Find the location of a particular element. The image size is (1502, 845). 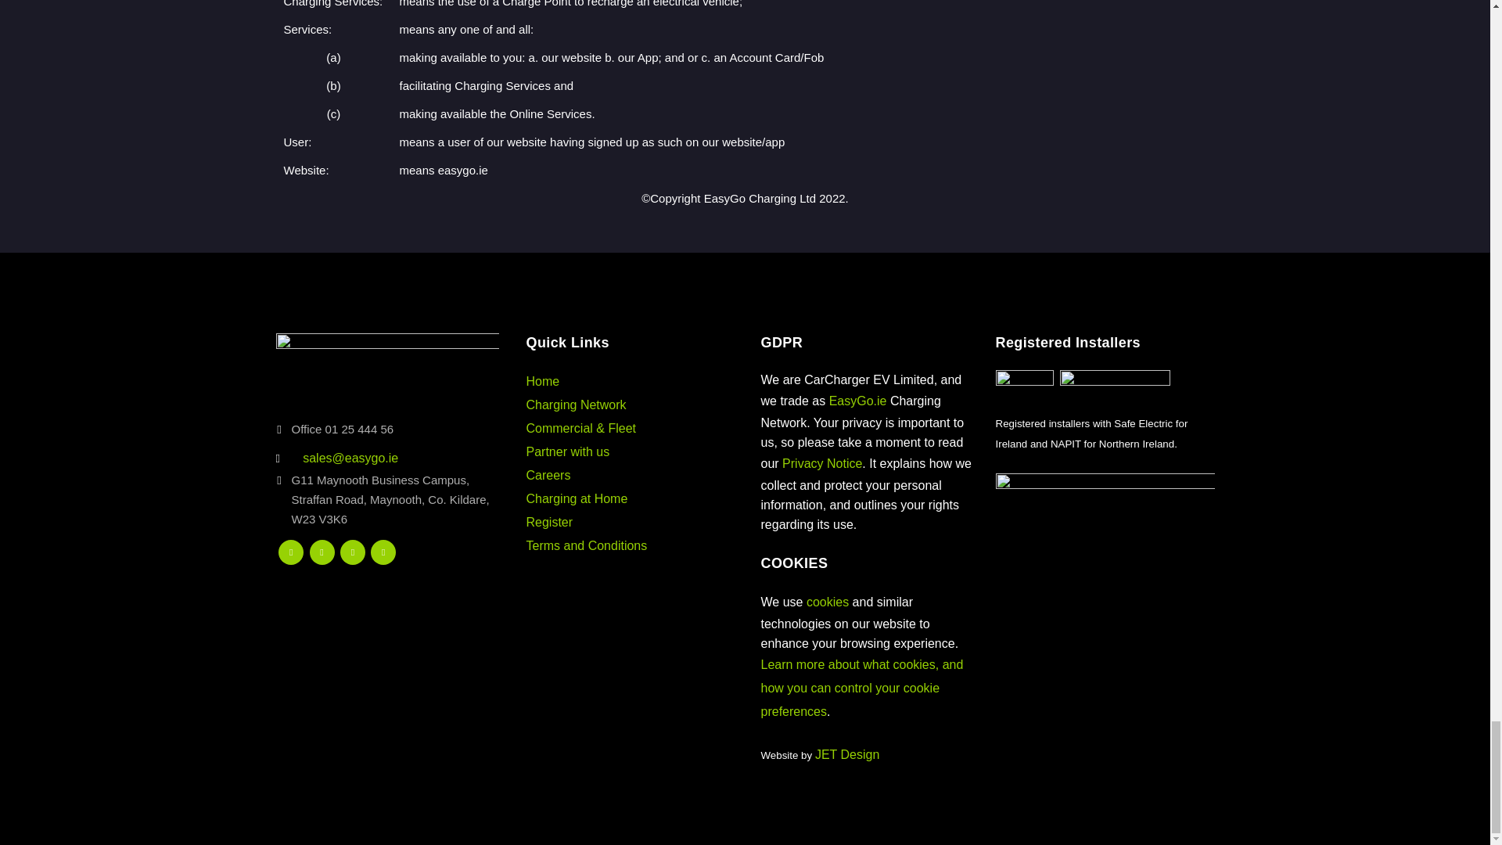

Partner with us is located at coordinates (568, 452).